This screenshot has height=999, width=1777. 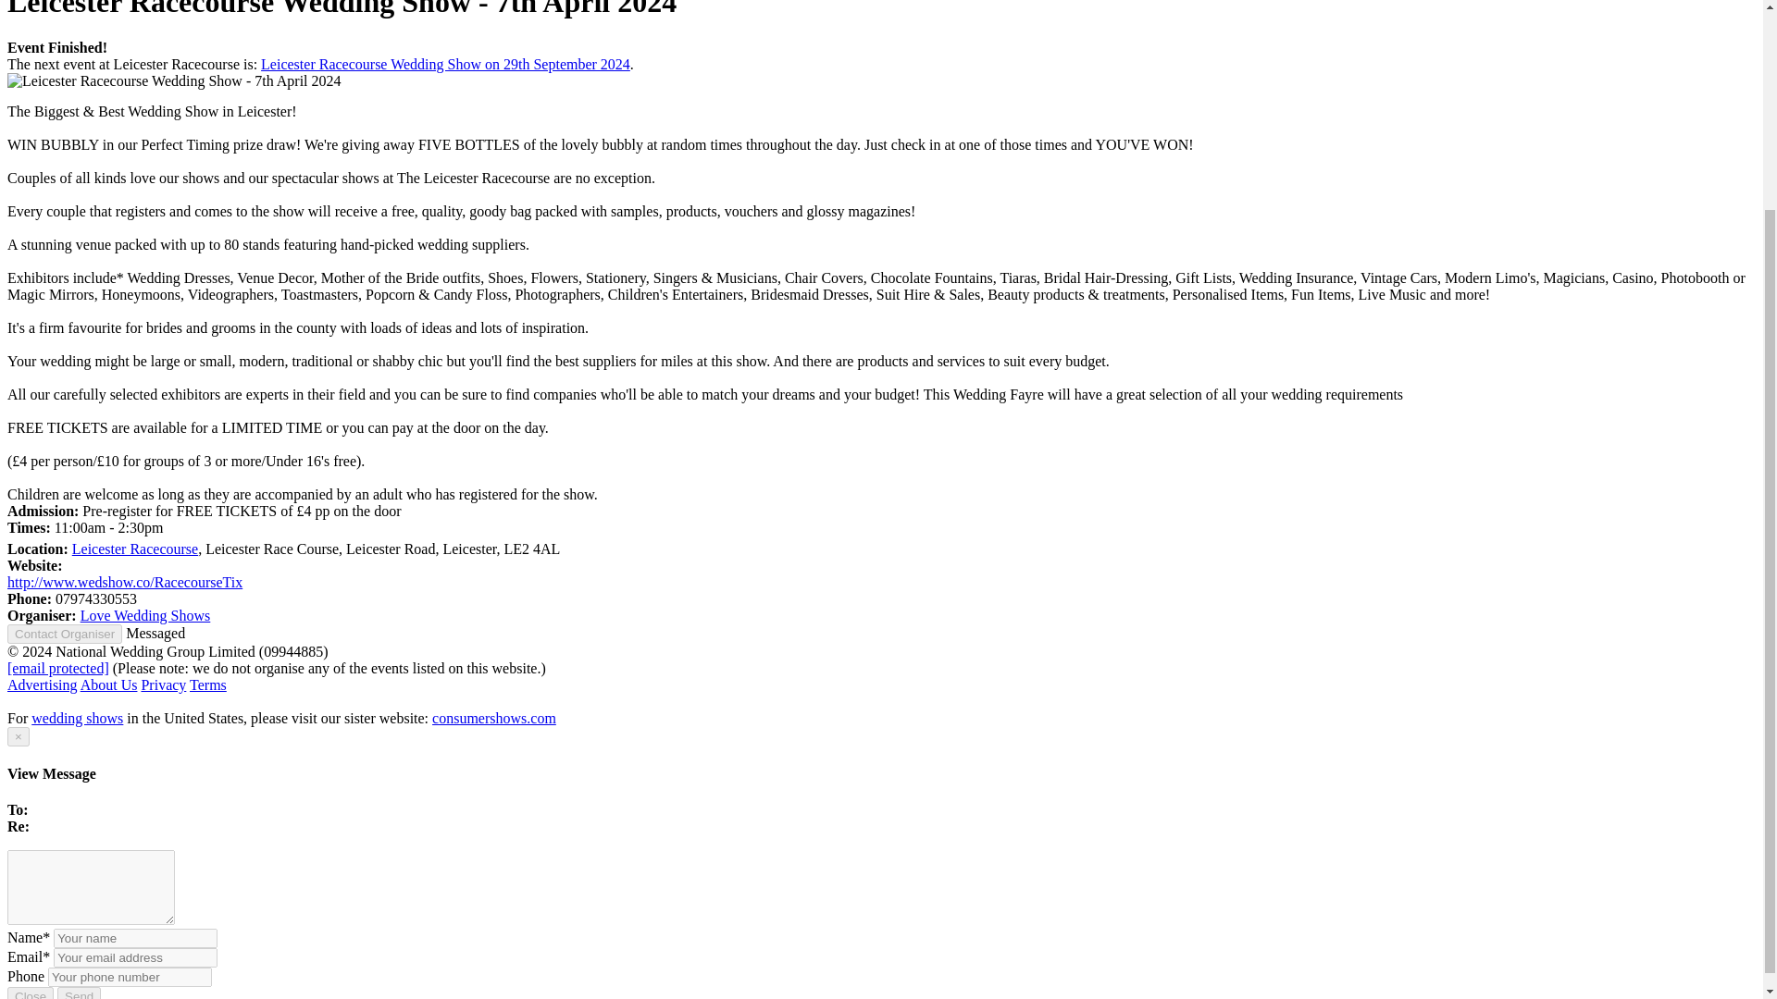 What do you see at coordinates (77, 718) in the screenshot?
I see `Wedding Shows` at bounding box center [77, 718].